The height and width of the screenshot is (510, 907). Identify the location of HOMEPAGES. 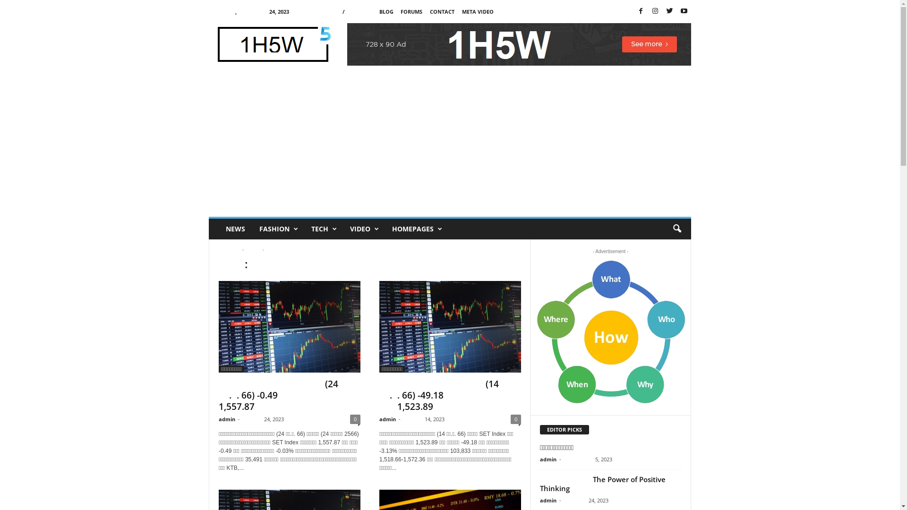
(417, 229).